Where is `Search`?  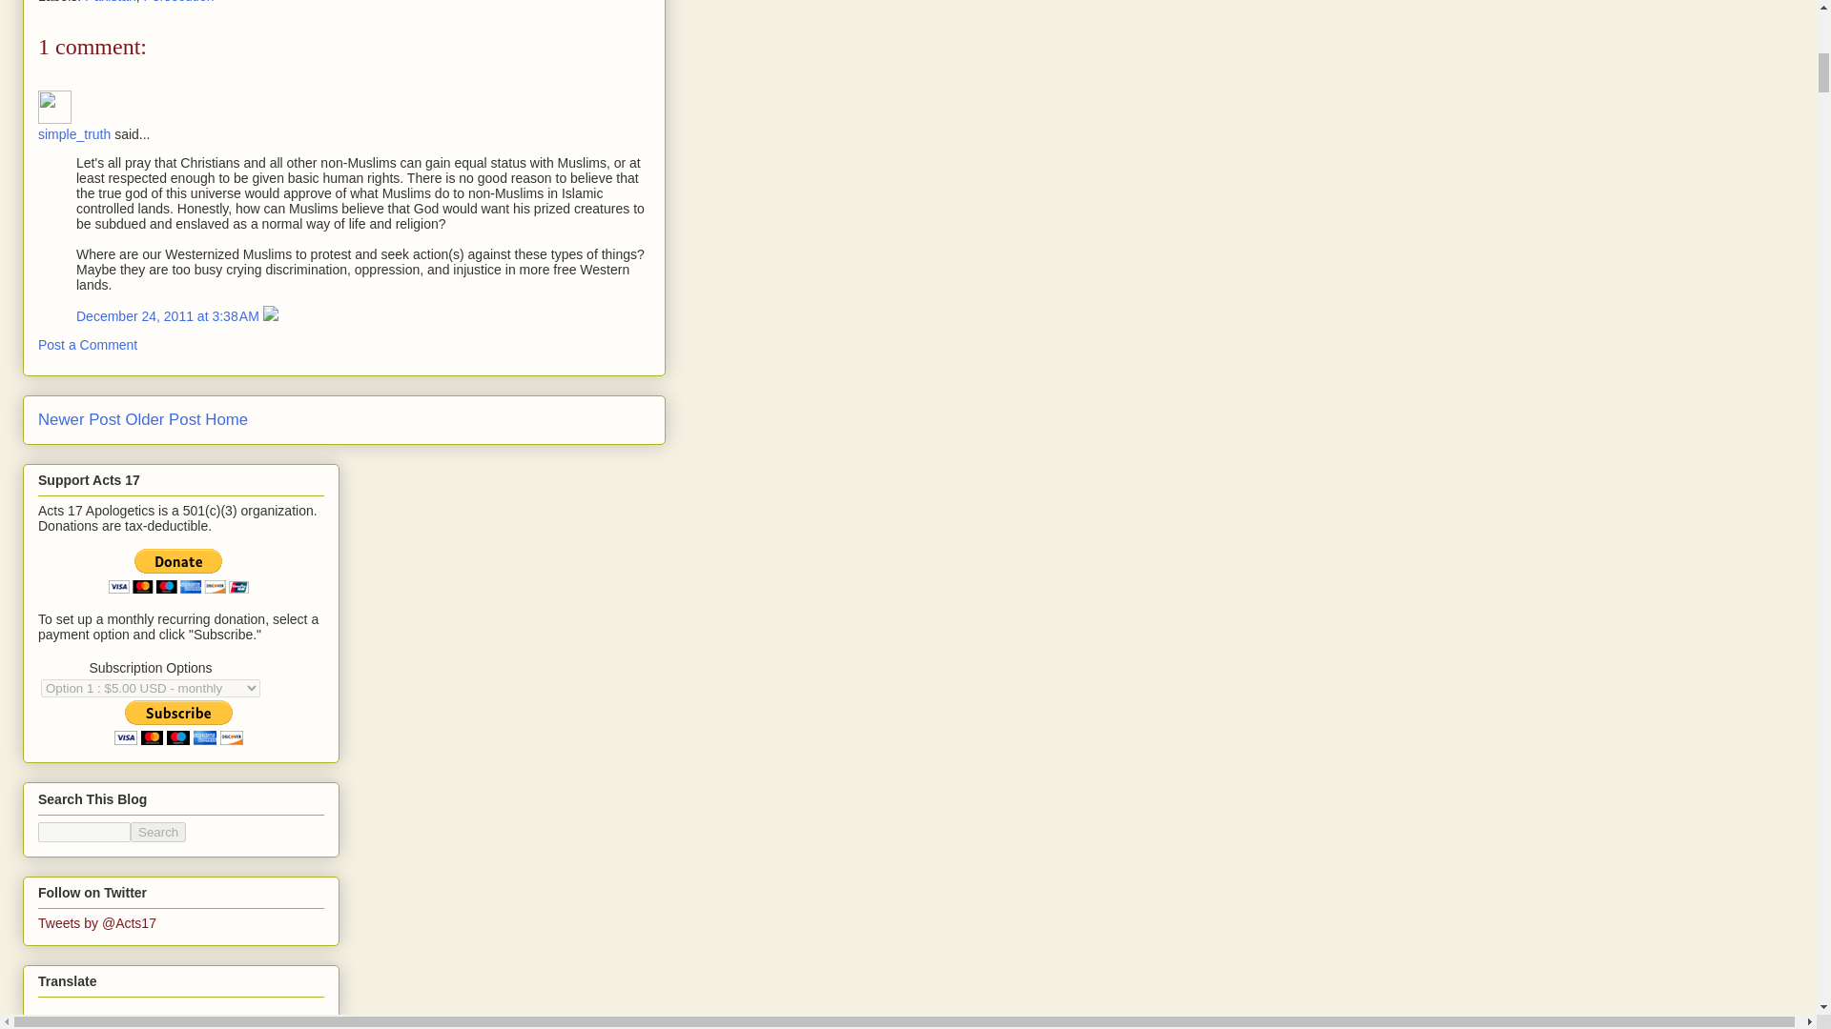
Search is located at coordinates (158, 831).